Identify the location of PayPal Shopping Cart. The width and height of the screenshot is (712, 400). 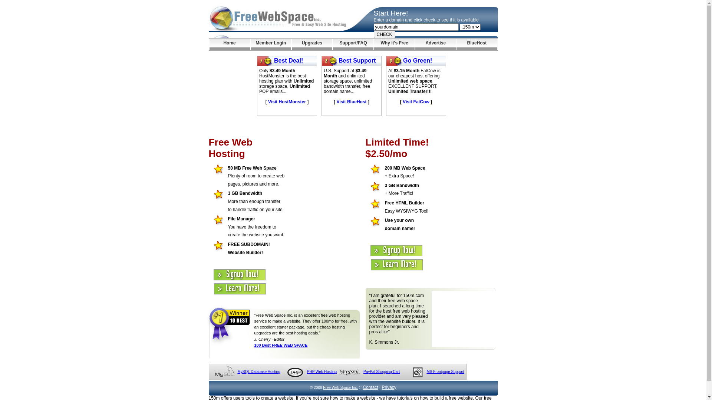
(381, 372).